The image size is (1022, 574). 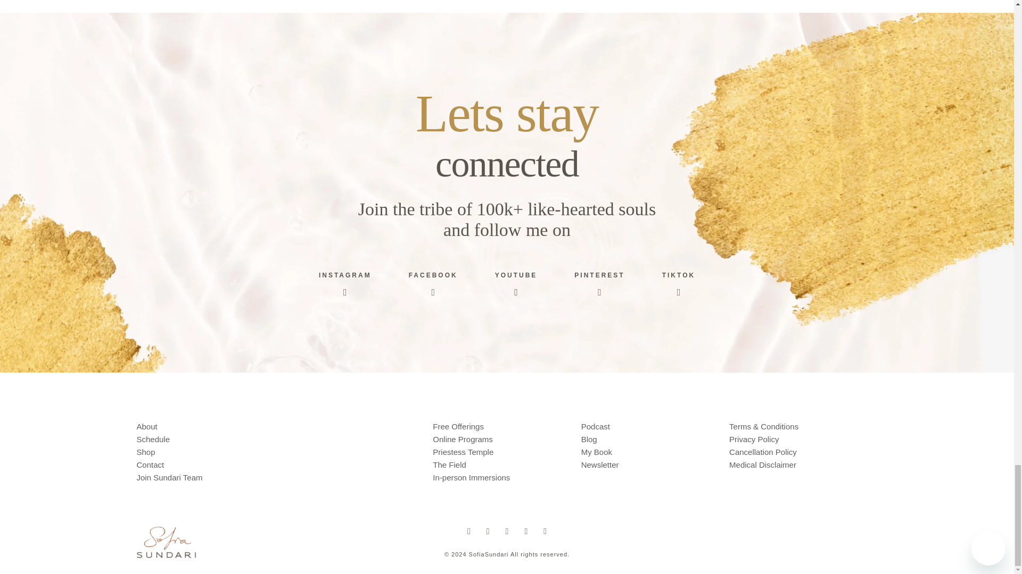 I want to click on TIKTOK, so click(x=678, y=285).